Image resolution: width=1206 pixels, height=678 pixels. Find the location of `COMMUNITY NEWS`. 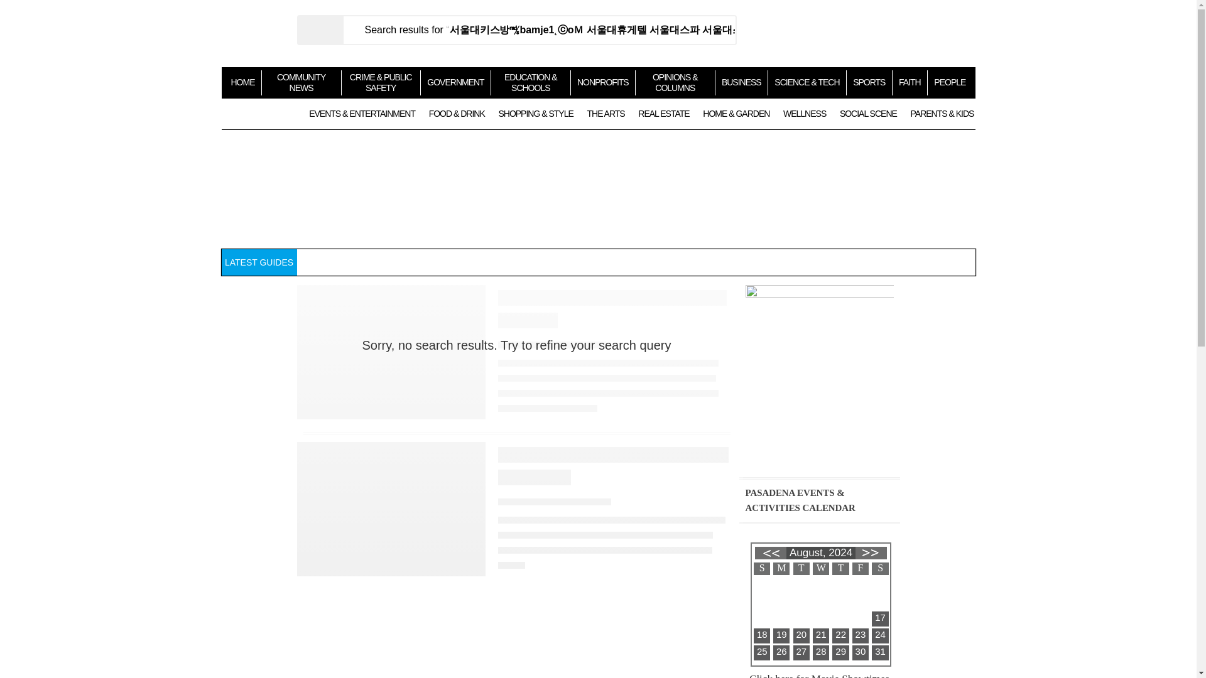

COMMUNITY NEWS is located at coordinates (301, 82).